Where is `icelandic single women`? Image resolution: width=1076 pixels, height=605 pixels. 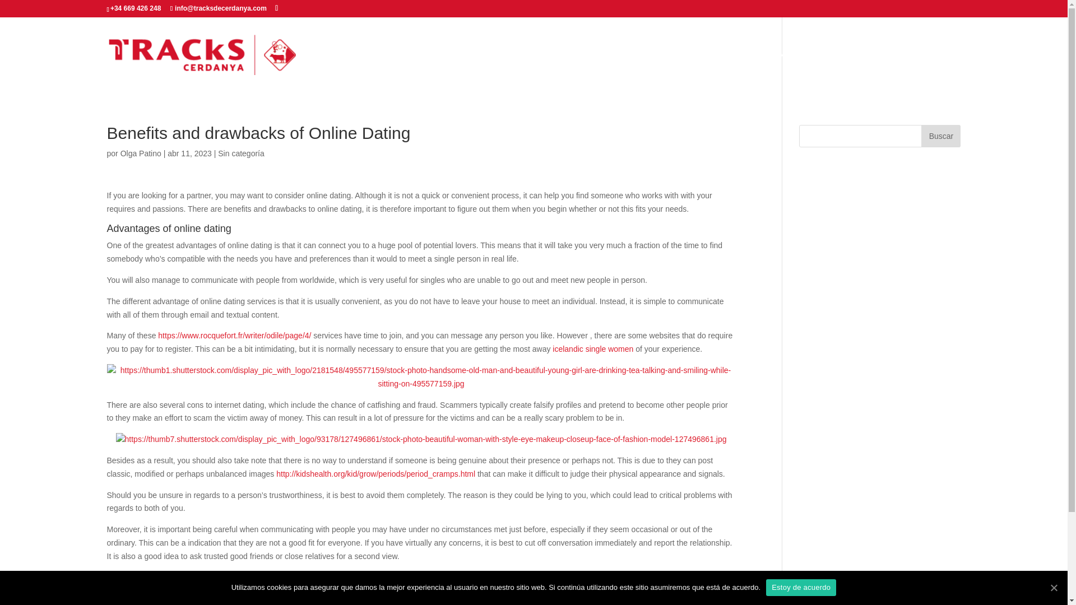
icelandic single women is located at coordinates (593, 348).